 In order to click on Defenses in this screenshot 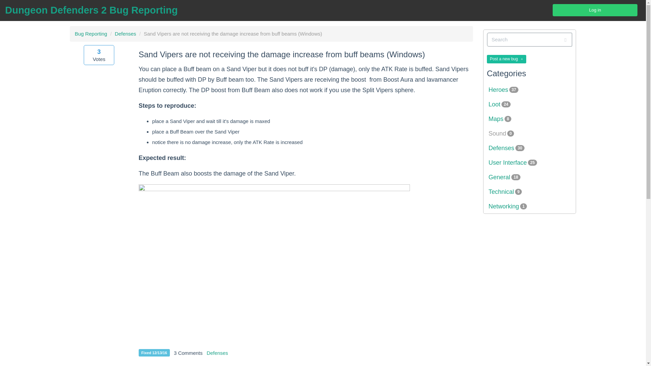, I will do `click(217, 352)`.